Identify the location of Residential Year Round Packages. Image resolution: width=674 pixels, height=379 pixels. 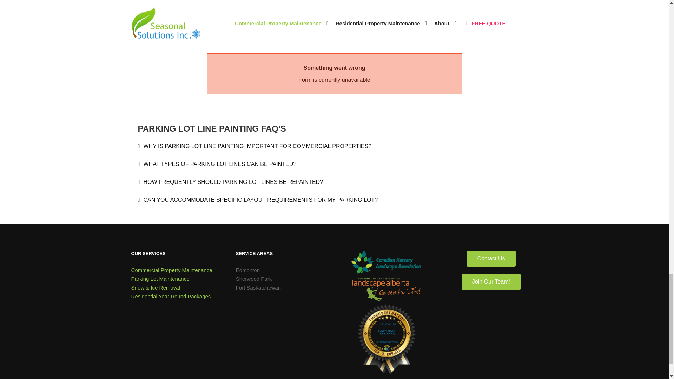
(177, 296).